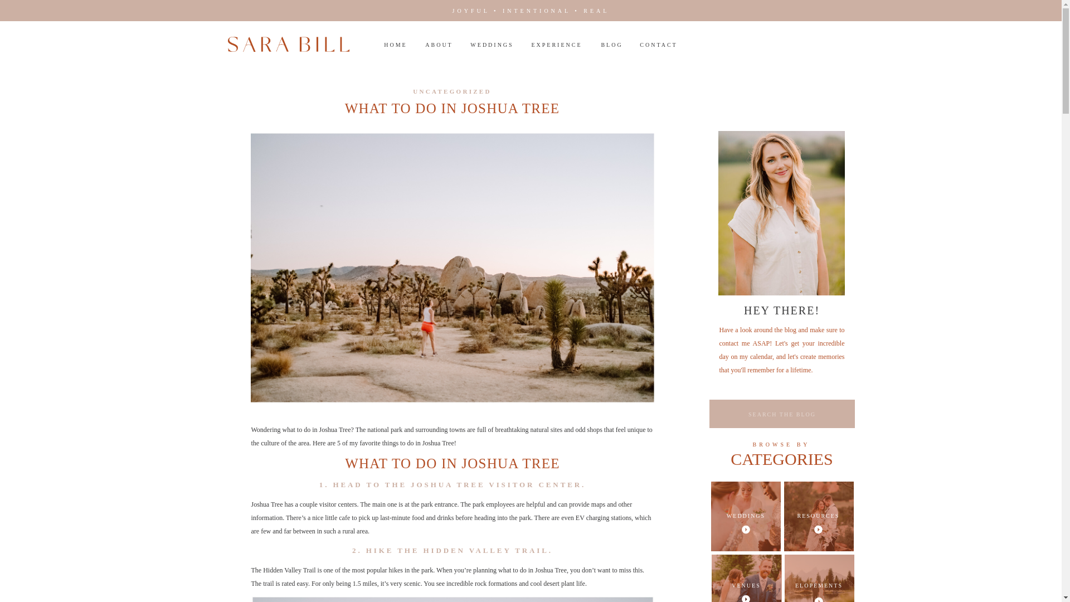 The width and height of the screenshot is (1070, 602). I want to click on ABOUT, so click(439, 45).